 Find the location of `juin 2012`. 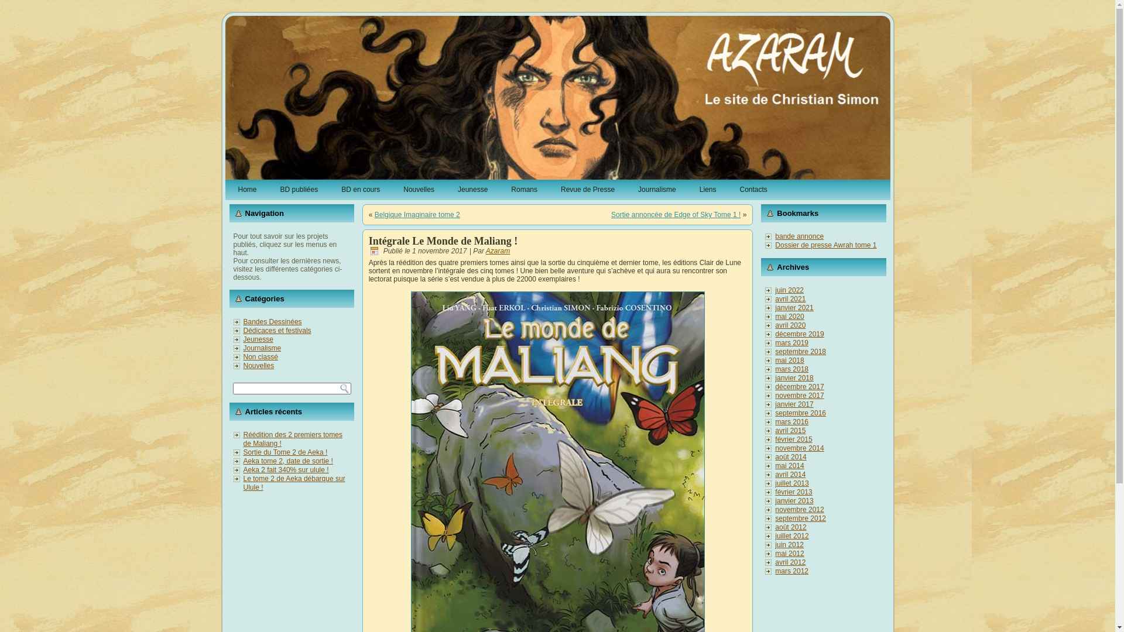

juin 2012 is located at coordinates (789, 545).